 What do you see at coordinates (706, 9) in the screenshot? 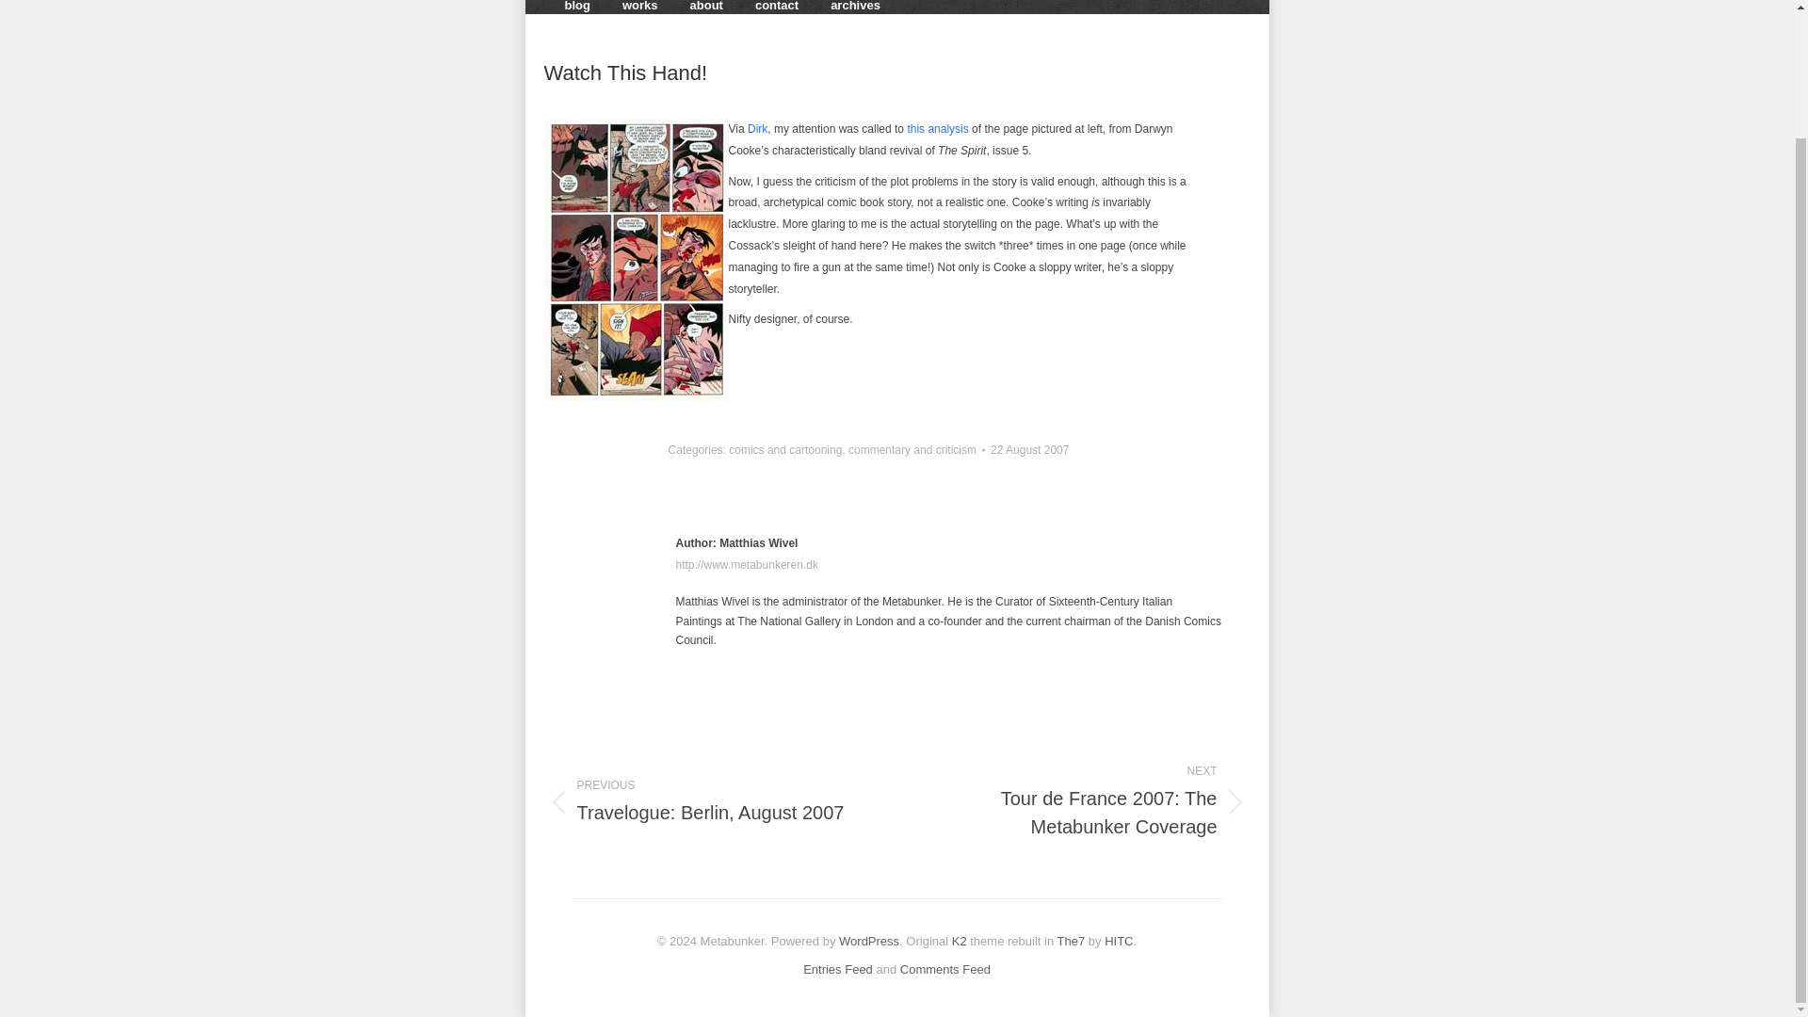
I see `about` at bounding box center [706, 9].